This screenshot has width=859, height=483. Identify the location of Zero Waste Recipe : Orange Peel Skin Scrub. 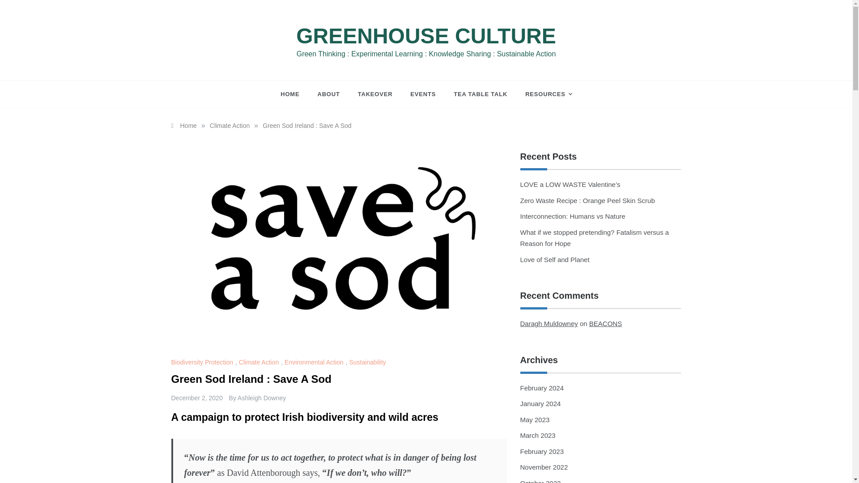
(587, 200).